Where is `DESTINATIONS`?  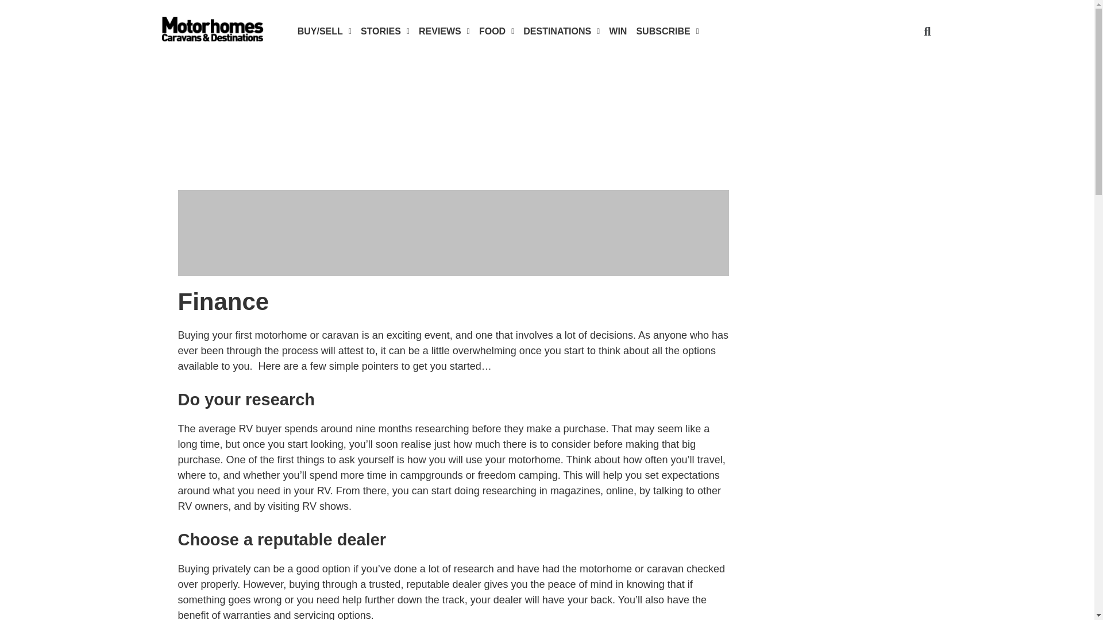
DESTINATIONS is located at coordinates (561, 32).